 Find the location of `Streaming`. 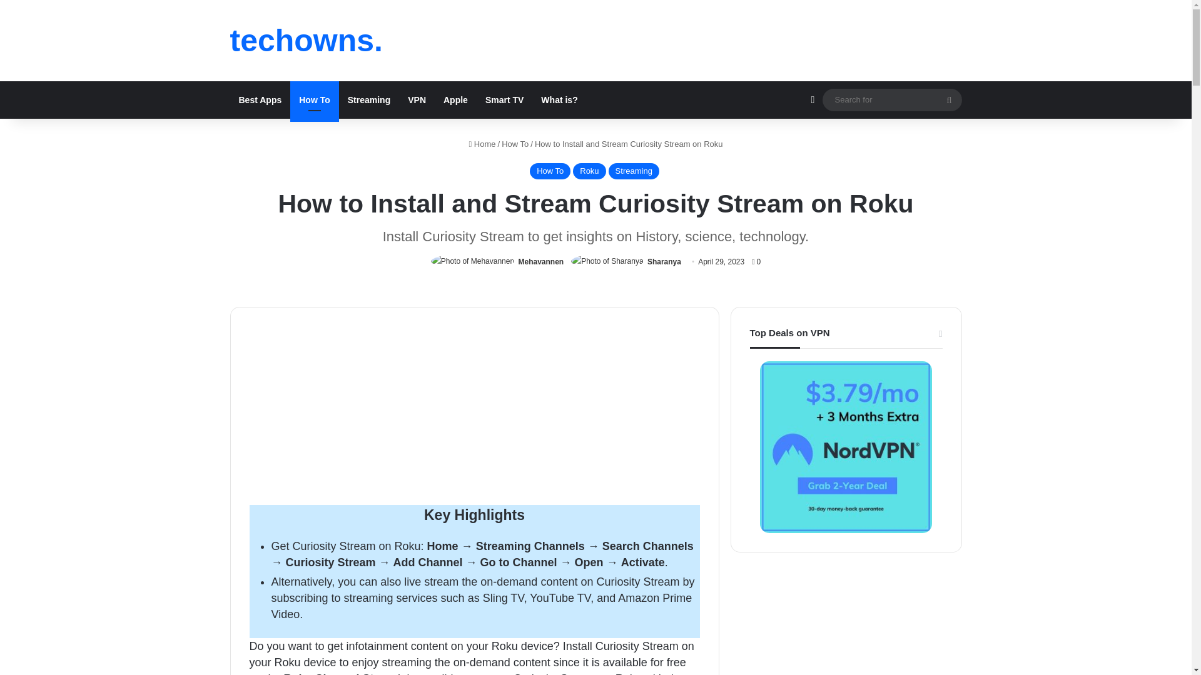

Streaming is located at coordinates (634, 171).